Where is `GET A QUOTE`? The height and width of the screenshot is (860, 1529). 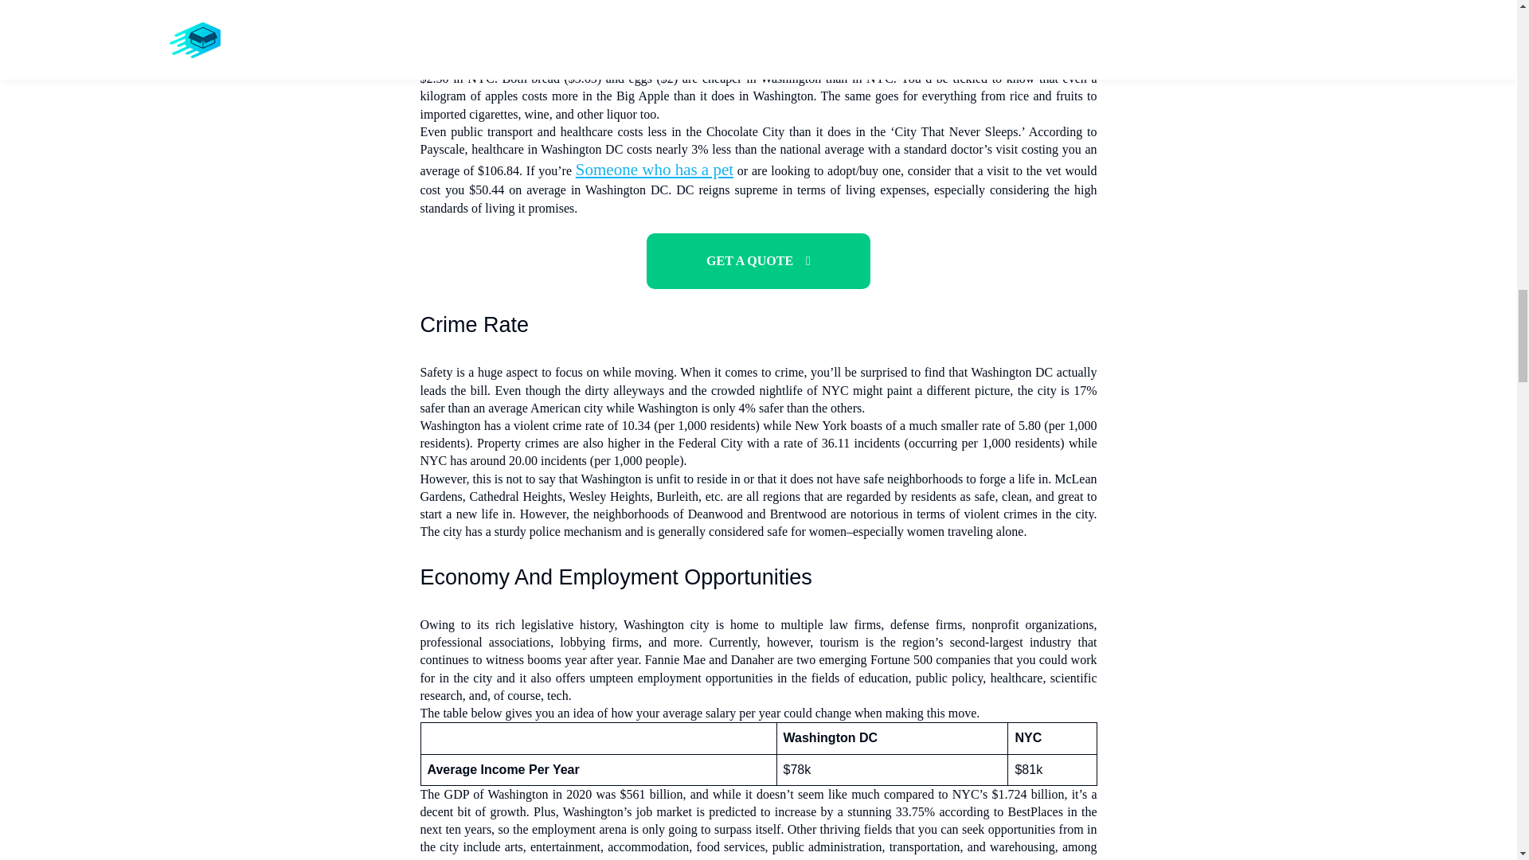 GET A QUOTE is located at coordinates (758, 260).